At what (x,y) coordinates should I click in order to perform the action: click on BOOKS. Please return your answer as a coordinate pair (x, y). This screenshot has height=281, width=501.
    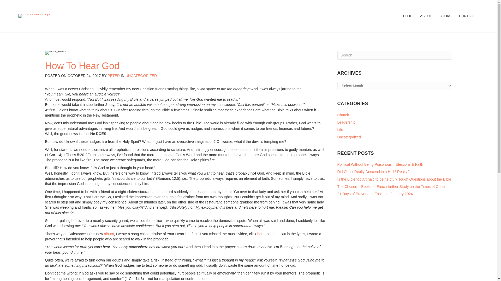
    Looking at the image, I should click on (445, 16).